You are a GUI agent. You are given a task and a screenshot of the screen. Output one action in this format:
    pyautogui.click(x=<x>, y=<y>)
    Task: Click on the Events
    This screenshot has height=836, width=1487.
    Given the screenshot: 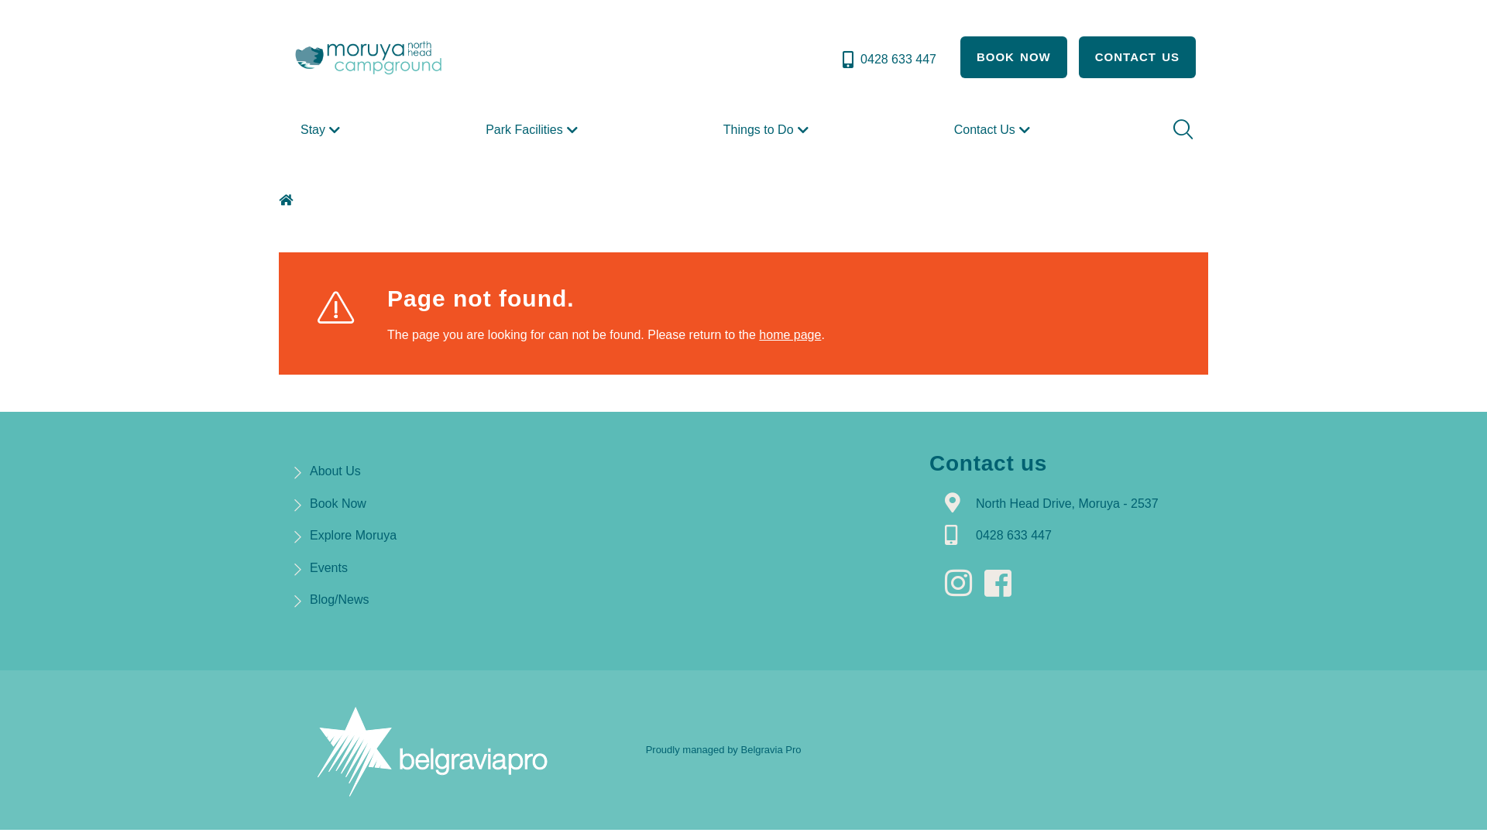 What is the action you would take?
    pyautogui.click(x=328, y=568)
    